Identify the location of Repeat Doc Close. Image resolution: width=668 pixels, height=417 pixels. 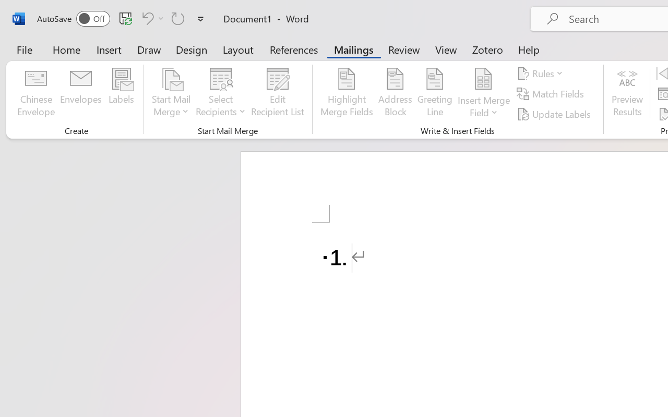
(178, 18).